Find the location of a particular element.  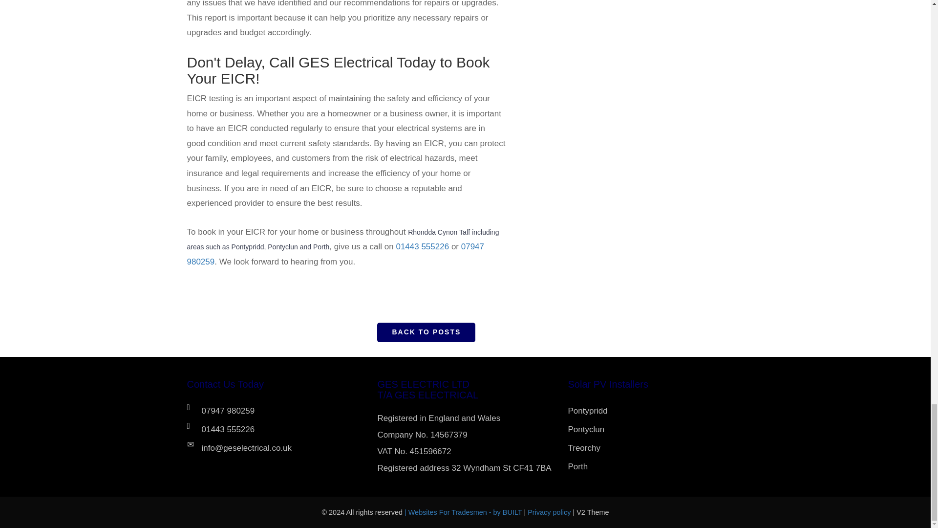

Porth is located at coordinates (656, 467).